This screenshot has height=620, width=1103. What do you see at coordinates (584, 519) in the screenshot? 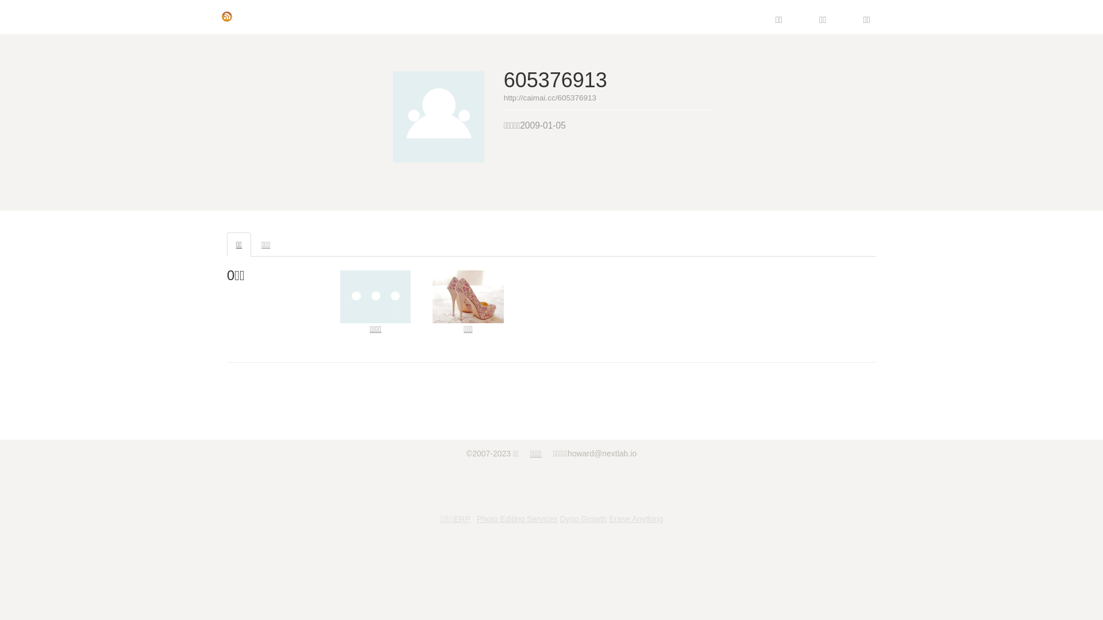
I see `Dyno Growth` at bounding box center [584, 519].